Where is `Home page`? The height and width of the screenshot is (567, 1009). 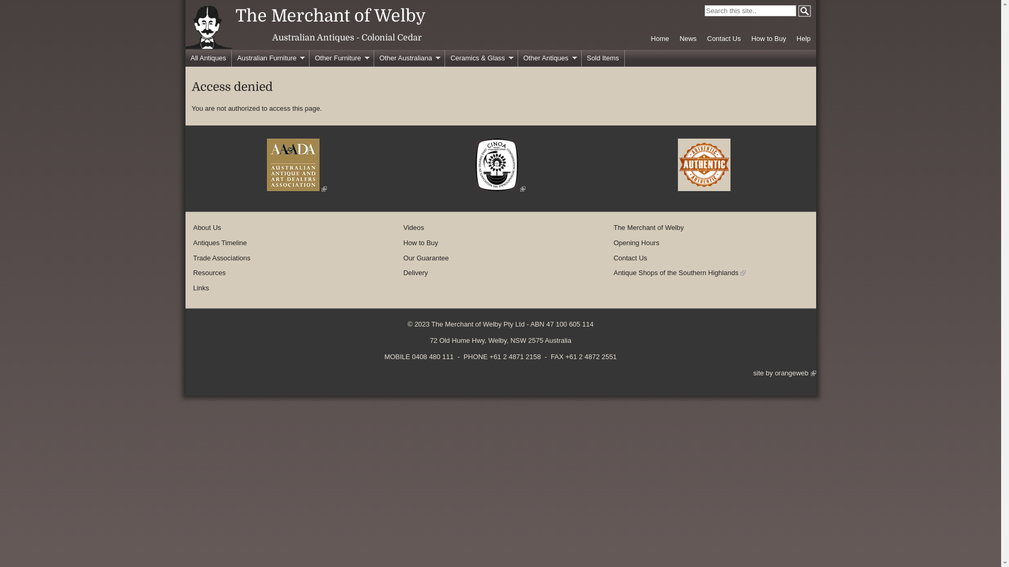 Home page is located at coordinates (208, 46).